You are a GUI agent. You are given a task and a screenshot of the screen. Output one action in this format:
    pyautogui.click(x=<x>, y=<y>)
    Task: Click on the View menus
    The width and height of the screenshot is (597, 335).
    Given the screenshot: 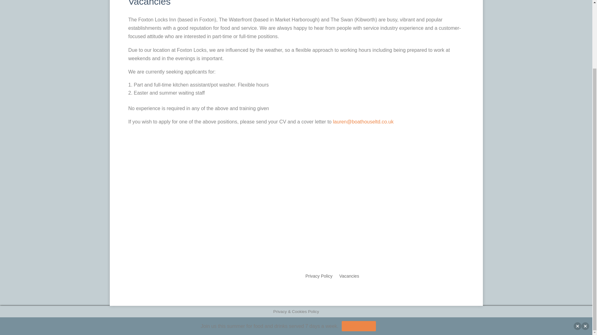 What is the action you would take?
    pyautogui.click(x=359, y=326)
    